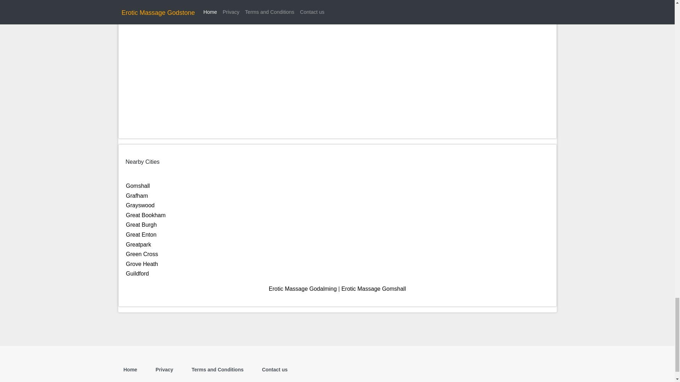 This screenshot has width=680, height=382. What do you see at coordinates (142, 254) in the screenshot?
I see `Green Cross` at bounding box center [142, 254].